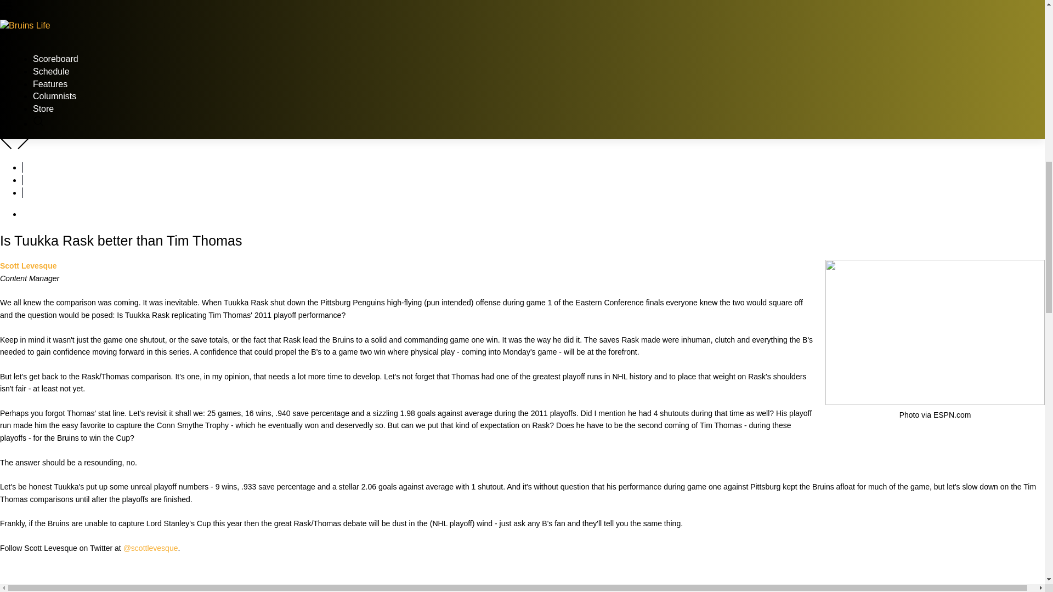 This screenshot has width=1053, height=592. I want to click on Advertisement, so click(522, 573).